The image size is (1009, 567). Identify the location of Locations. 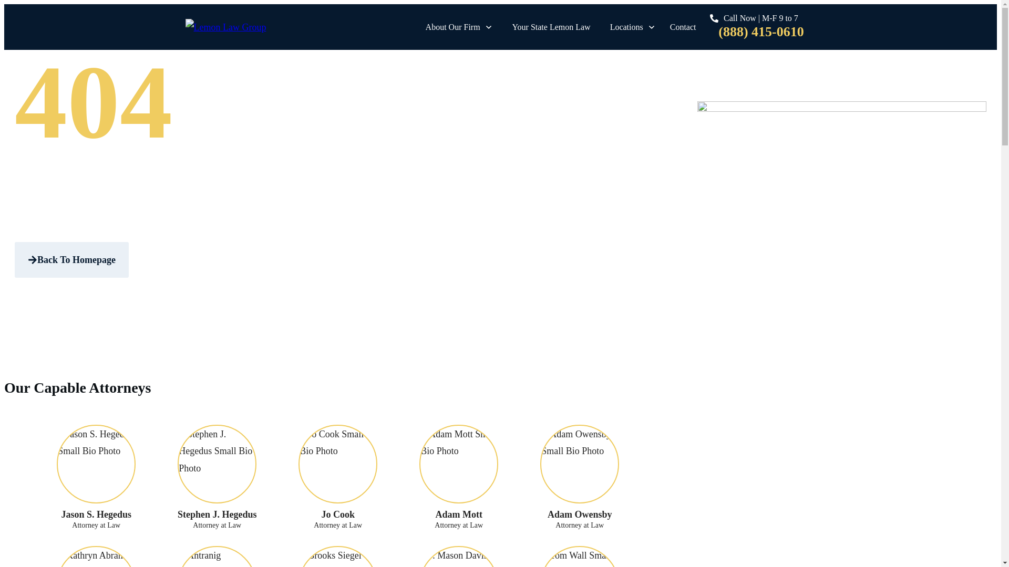
(633, 27).